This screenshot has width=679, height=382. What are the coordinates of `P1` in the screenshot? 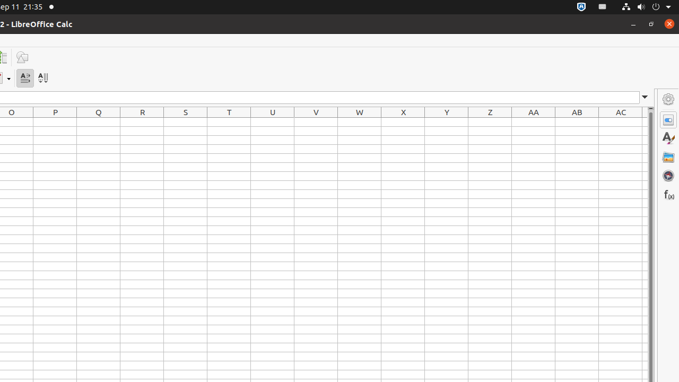 It's located at (55, 122).